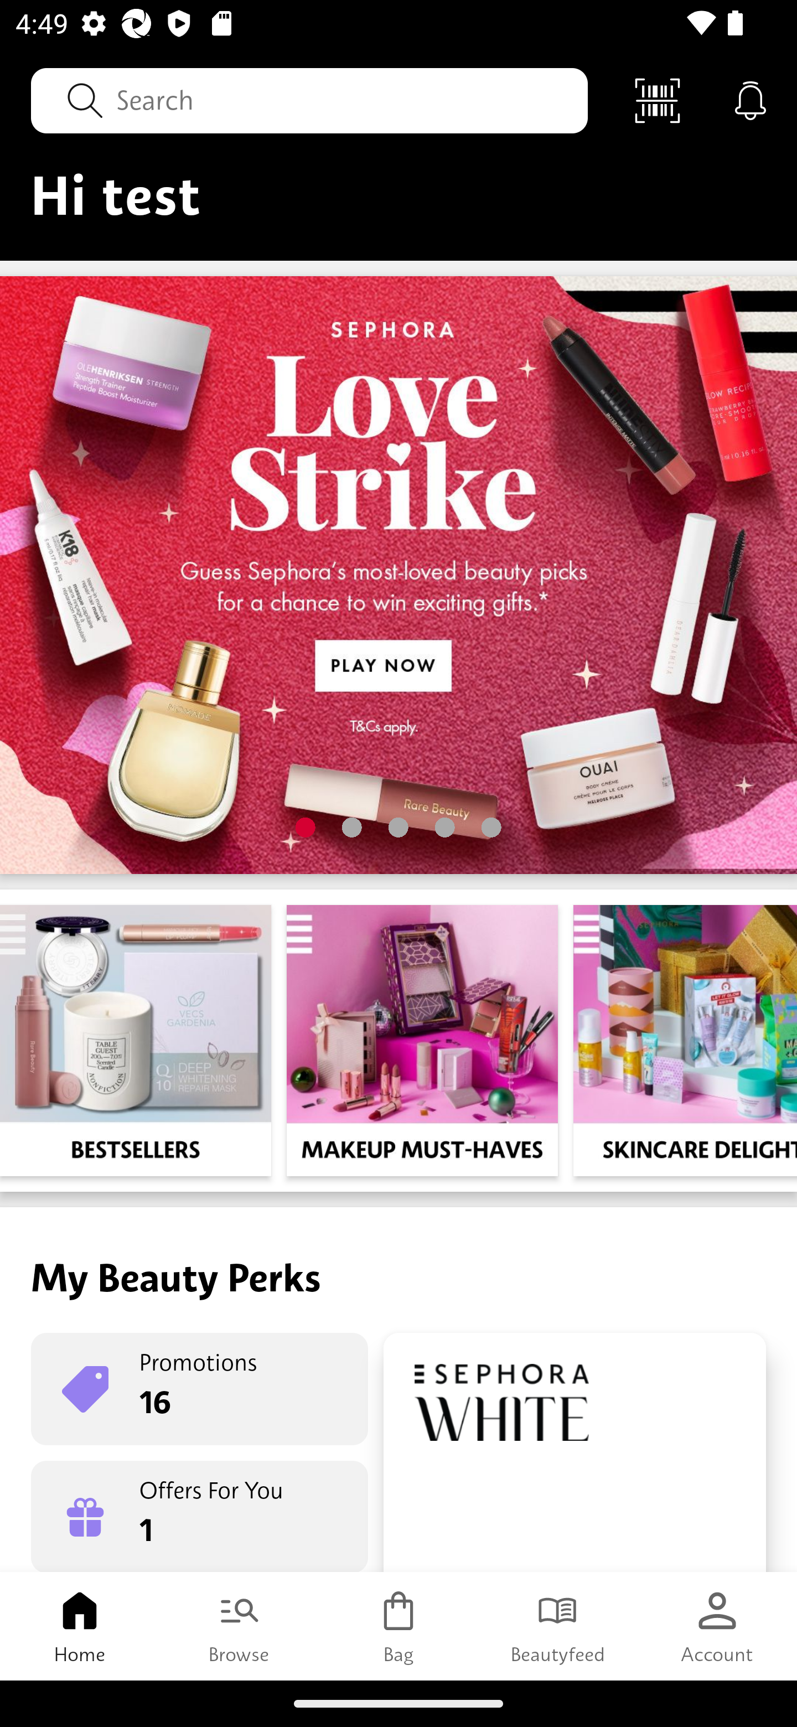 This screenshot has width=797, height=1727. I want to click on Beautyfeed, so click(558, 1626).